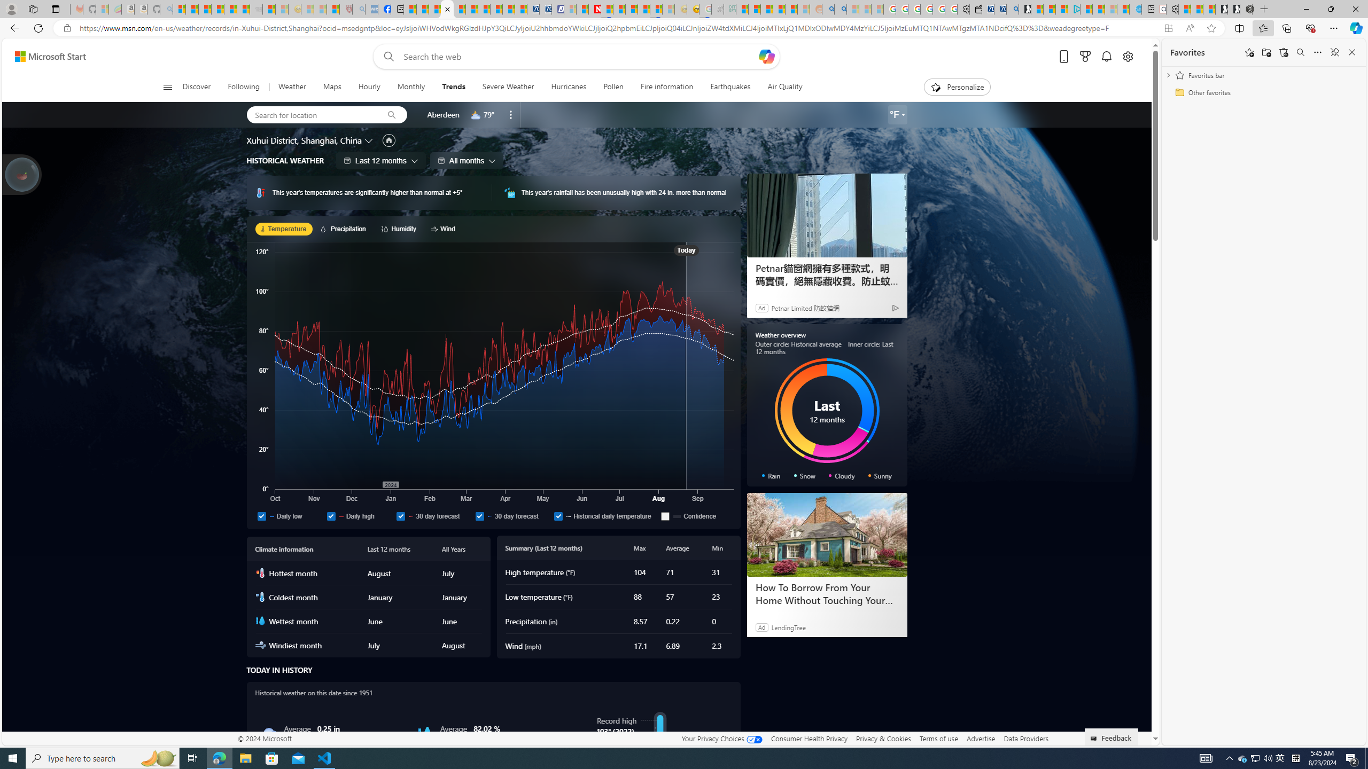 This screenshot has height=769, width=1368. What do you see at coordinates (730, 87) in the screenshot?
I see `Earthquakes` at bounding box center [730, 87].